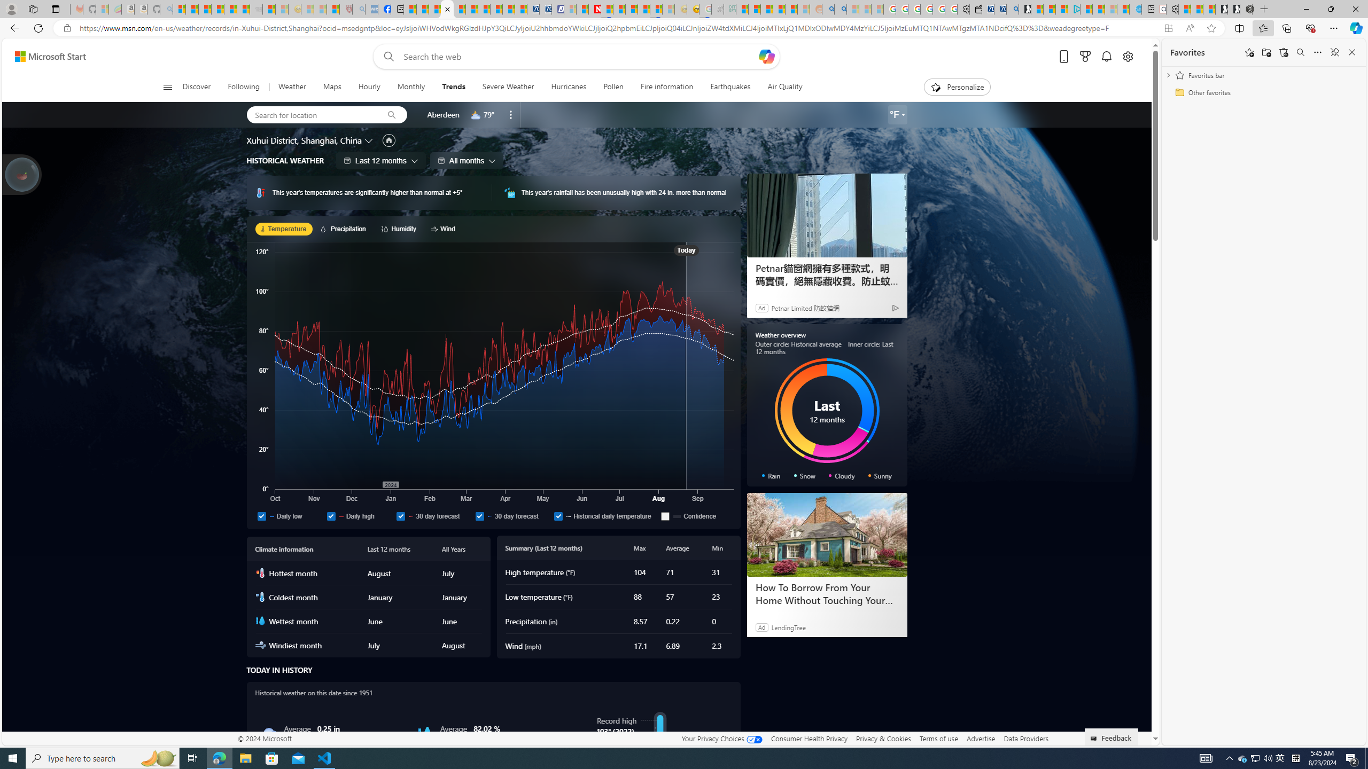 This screenshot has height=769, width=1368. What do you see at coordinates (730, 87) in the screenshot?
I see `Earthquakes` at bounding box center [730, 87].